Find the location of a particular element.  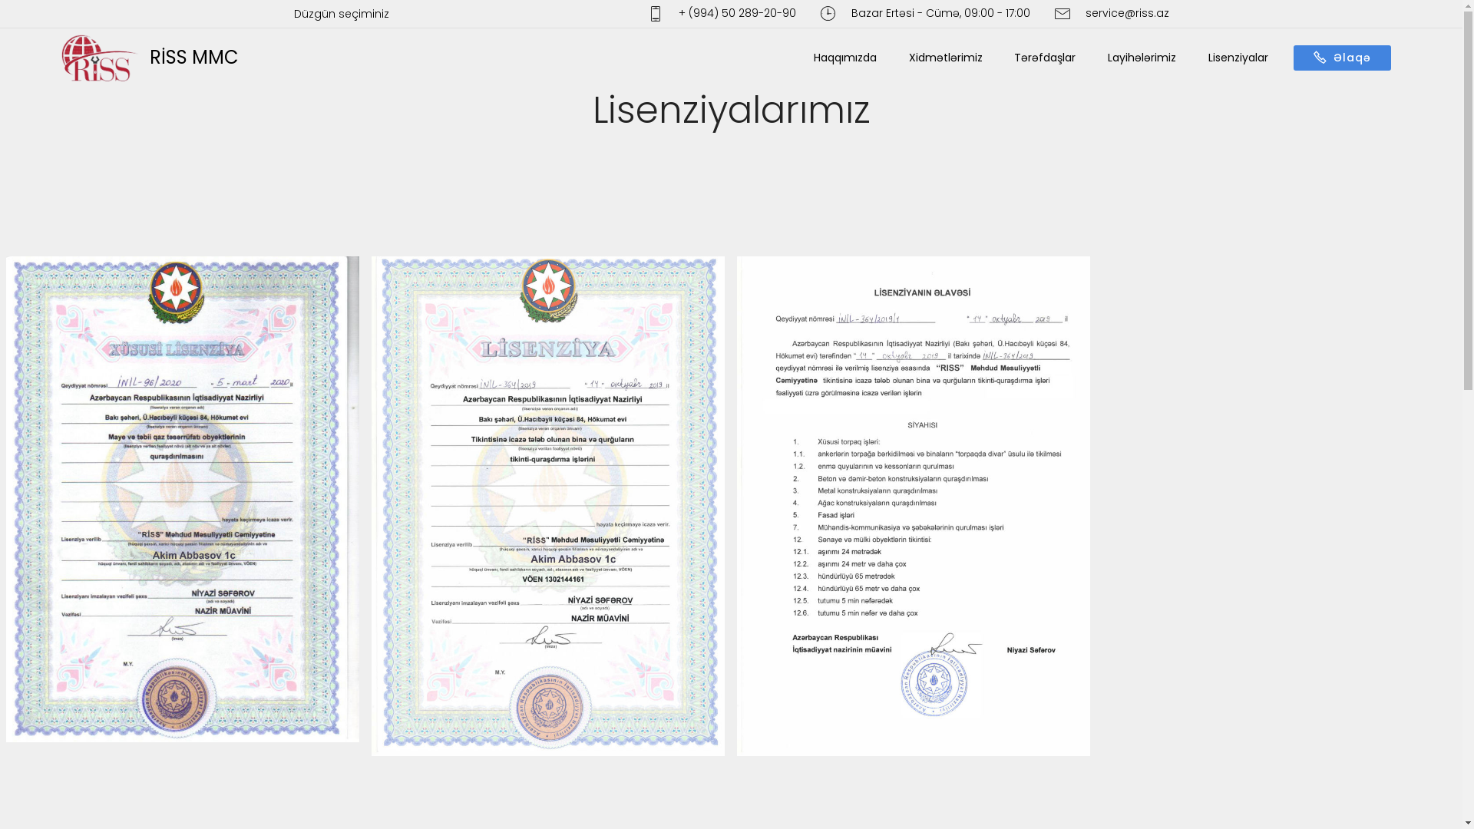

+ (994) 50 289-20-90 is located at coordinates (722, 14).